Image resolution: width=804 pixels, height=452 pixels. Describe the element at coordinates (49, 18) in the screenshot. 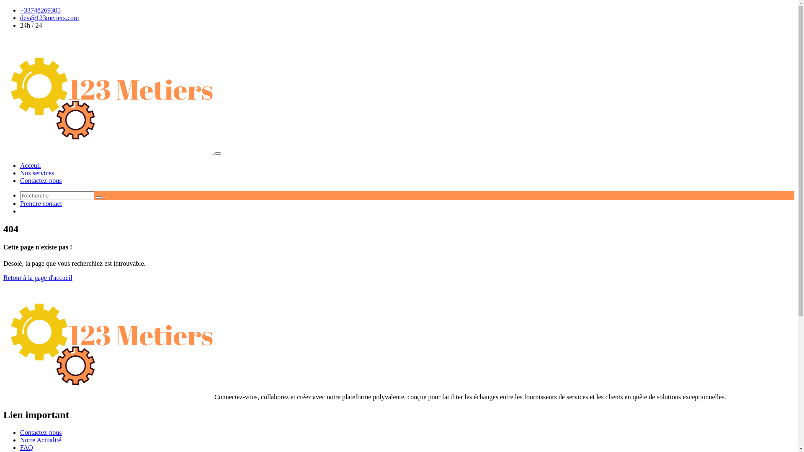

I see `dev@123metiers.com` at that location.